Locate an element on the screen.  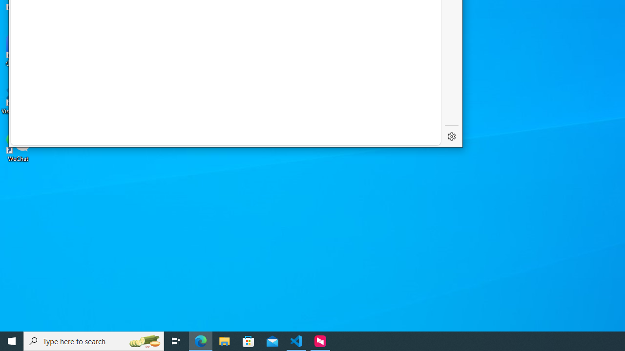
Start is located at coordinates (12, 341).